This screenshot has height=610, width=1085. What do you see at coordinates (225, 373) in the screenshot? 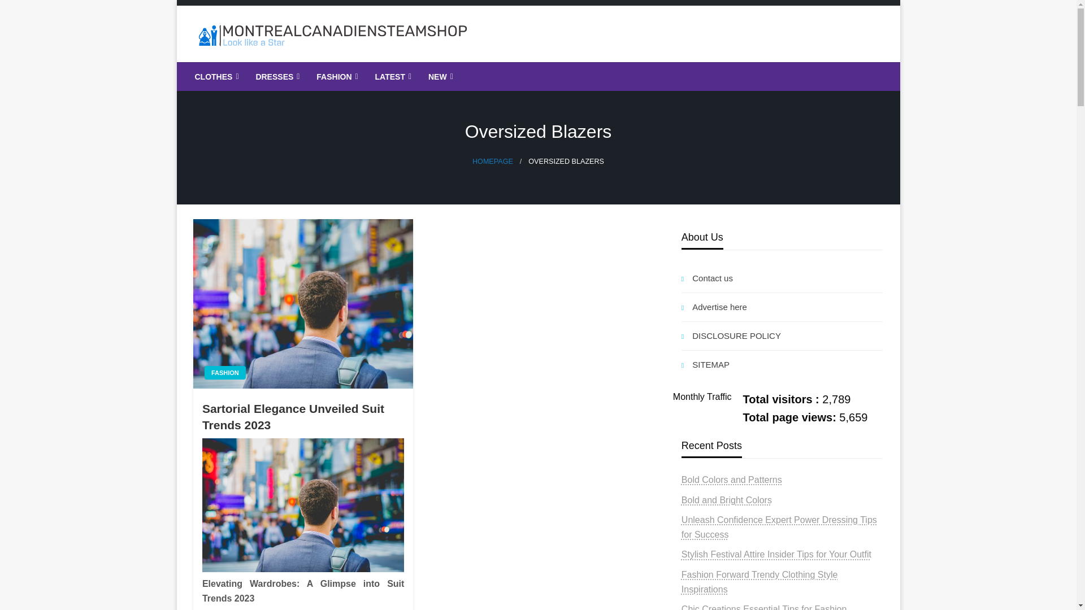
I see `FASHION` at bounding box center [225, 373].